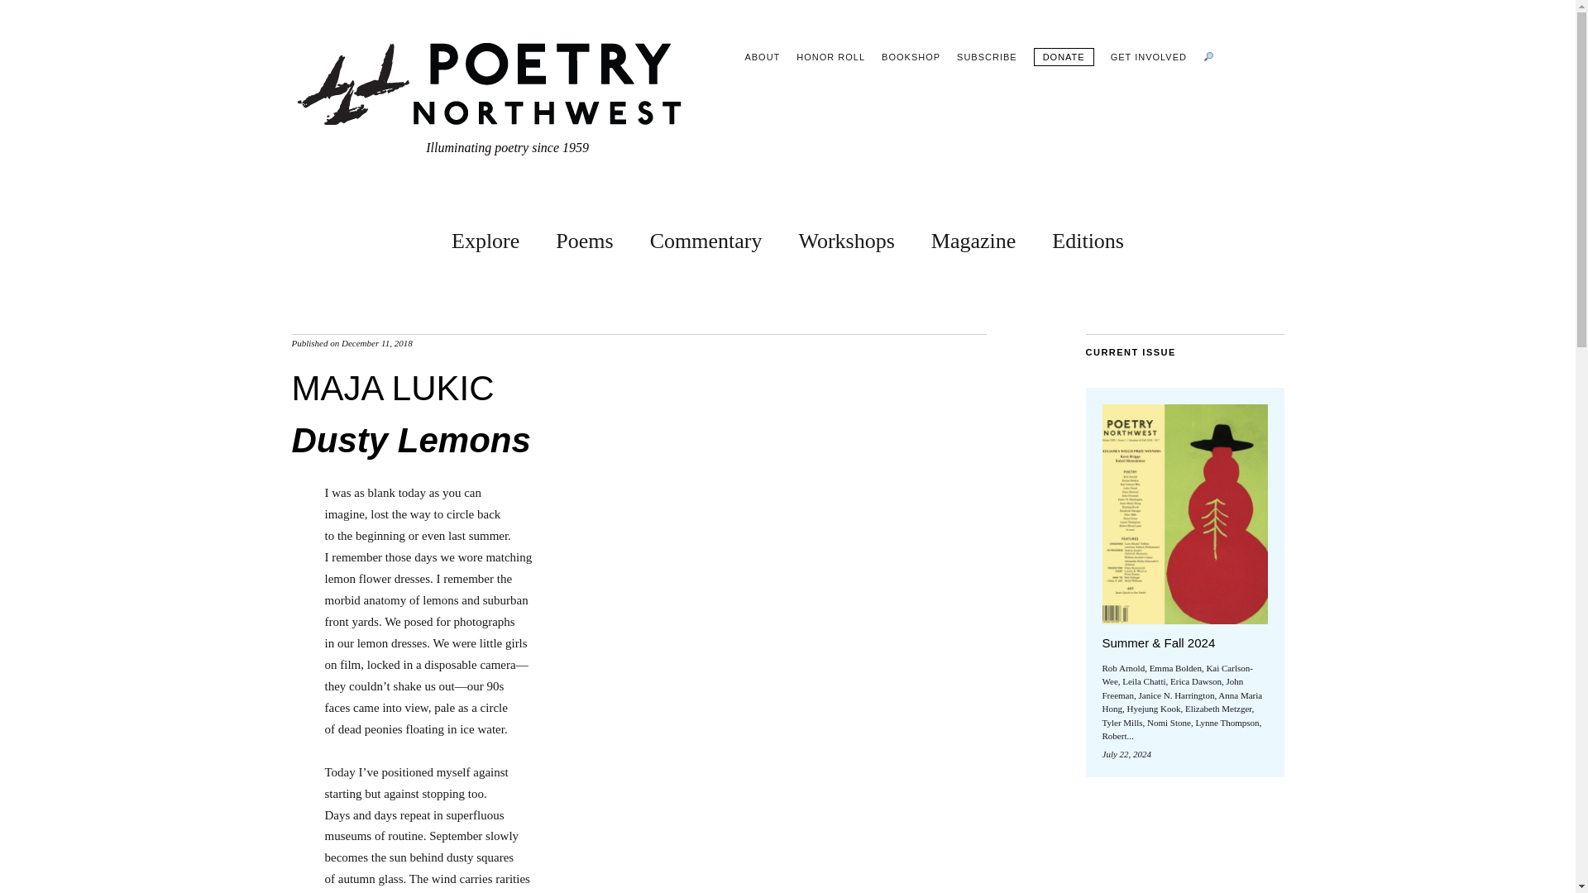 Image resolution: width=1588 pixels, height=893 pixels. What do you see at coordinates (988, 56) in the screenshot?
I see `SUBSCRIBE` at bounding box center [988, 56].